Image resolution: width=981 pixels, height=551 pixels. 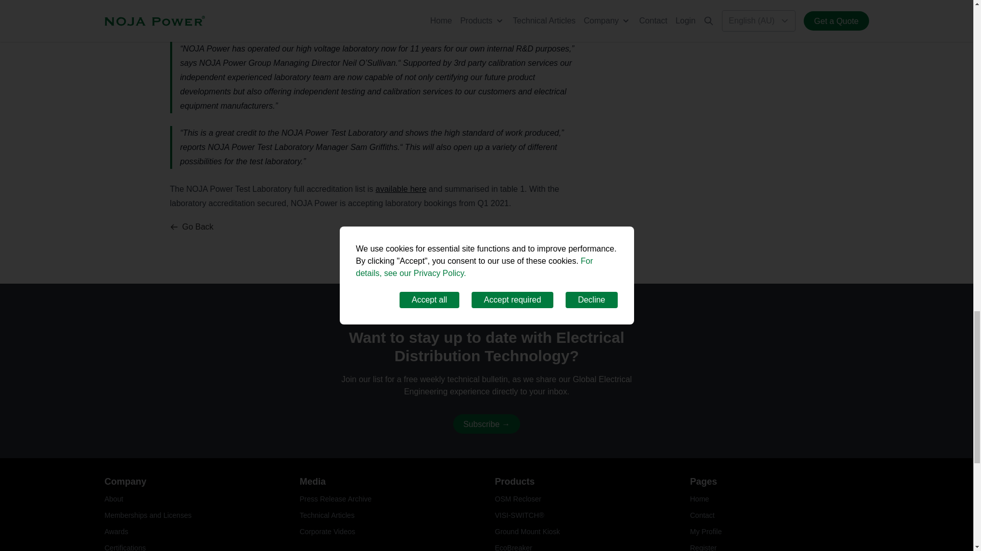 What do you see at coordinates (327, 531) in the screenshot?
I see `Corporate Videos` at bounding box center [327, 531].